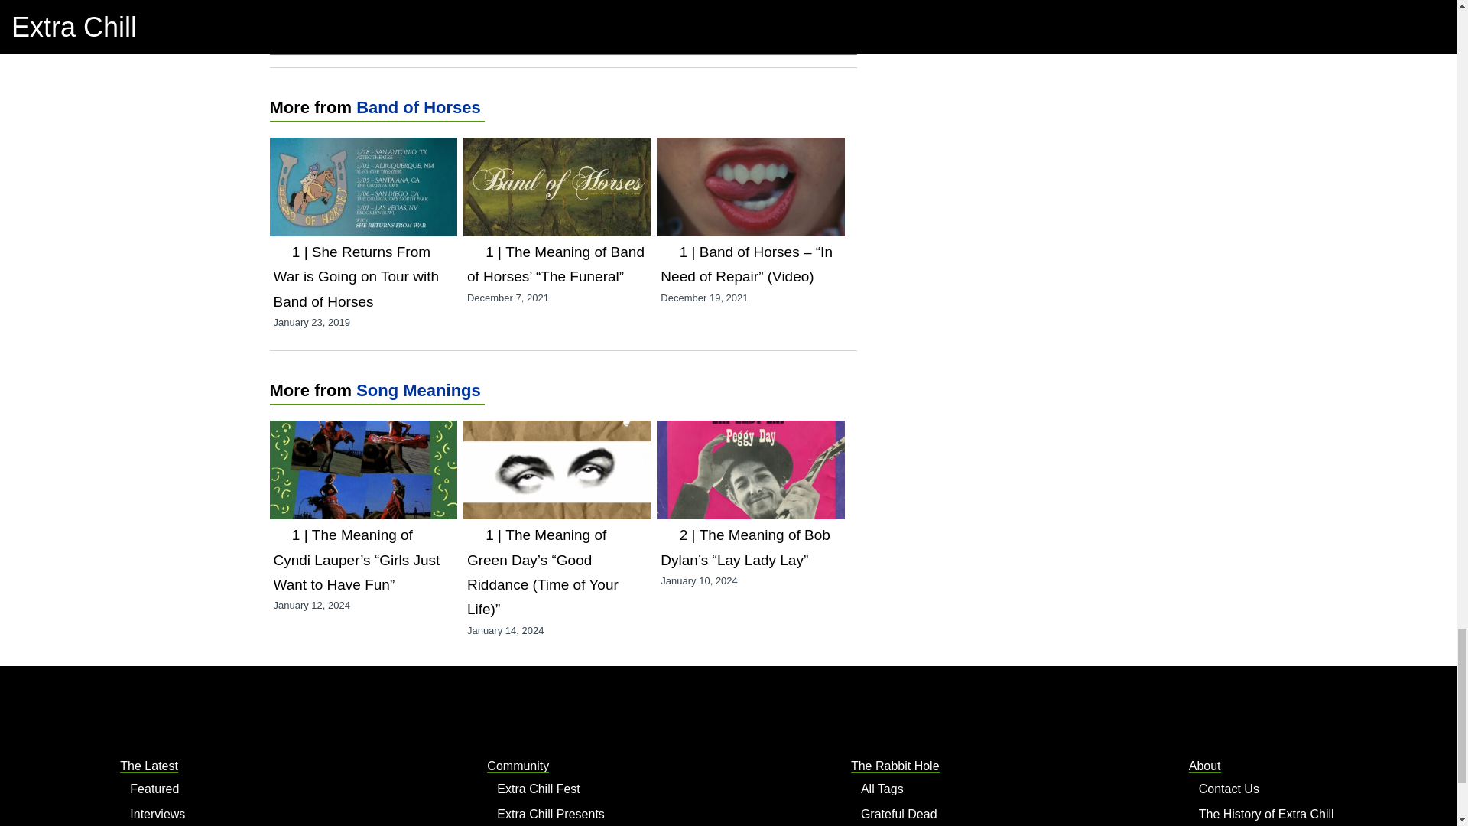 The image size is (1468, 826). Describe the element at coordinates (373, 37) in the screenshot. I see `SONG MEANINGS` at that location.